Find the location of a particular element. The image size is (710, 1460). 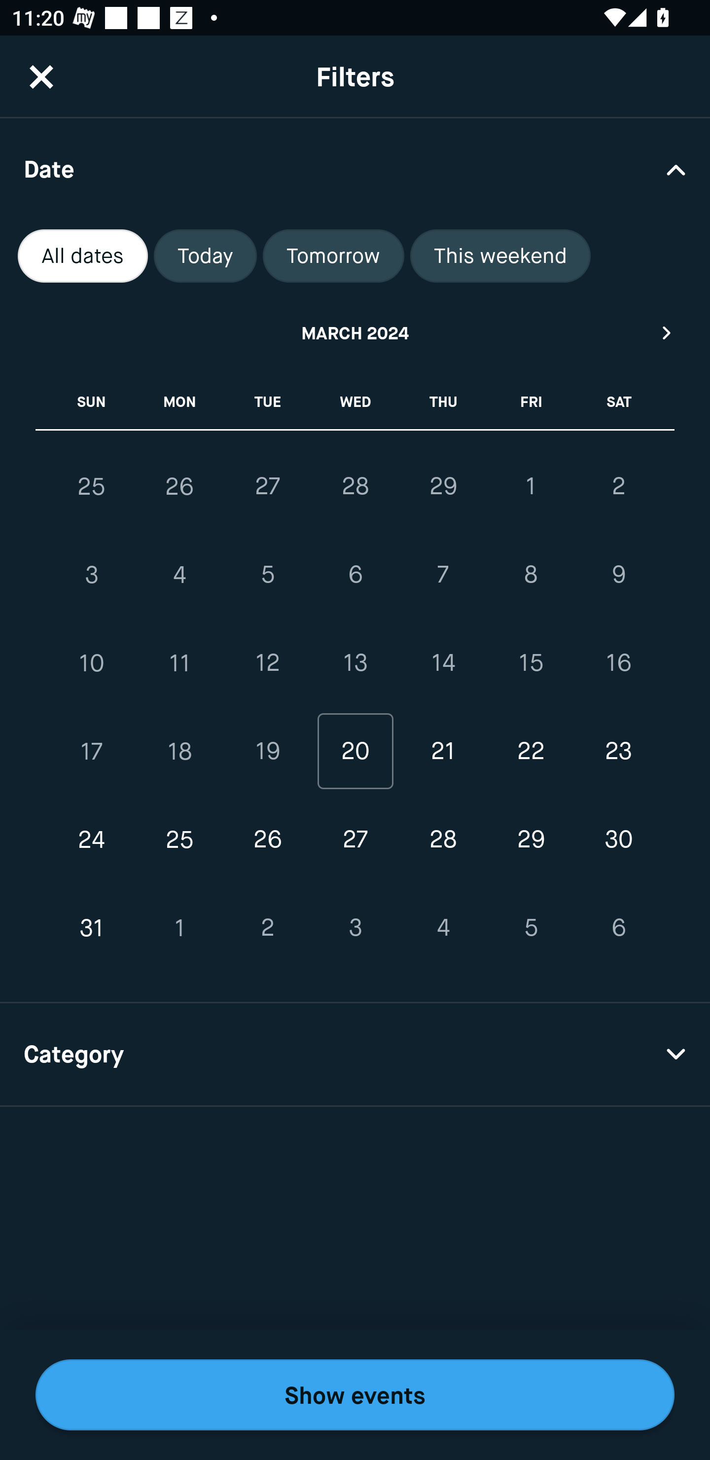

6 is located at coordinates (355, 575).